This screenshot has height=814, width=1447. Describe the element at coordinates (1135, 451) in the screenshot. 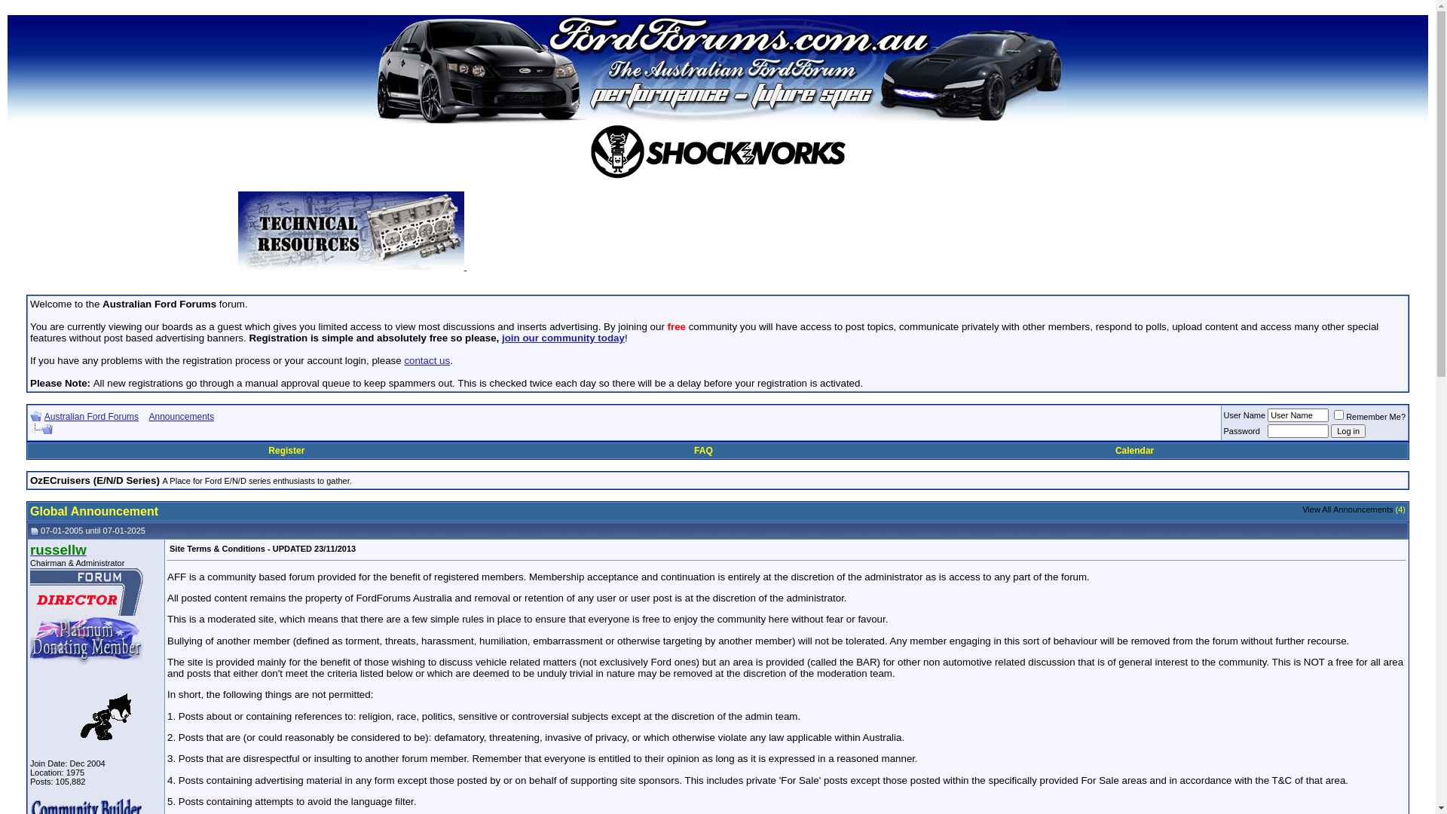

I see `Calendar` at that location.